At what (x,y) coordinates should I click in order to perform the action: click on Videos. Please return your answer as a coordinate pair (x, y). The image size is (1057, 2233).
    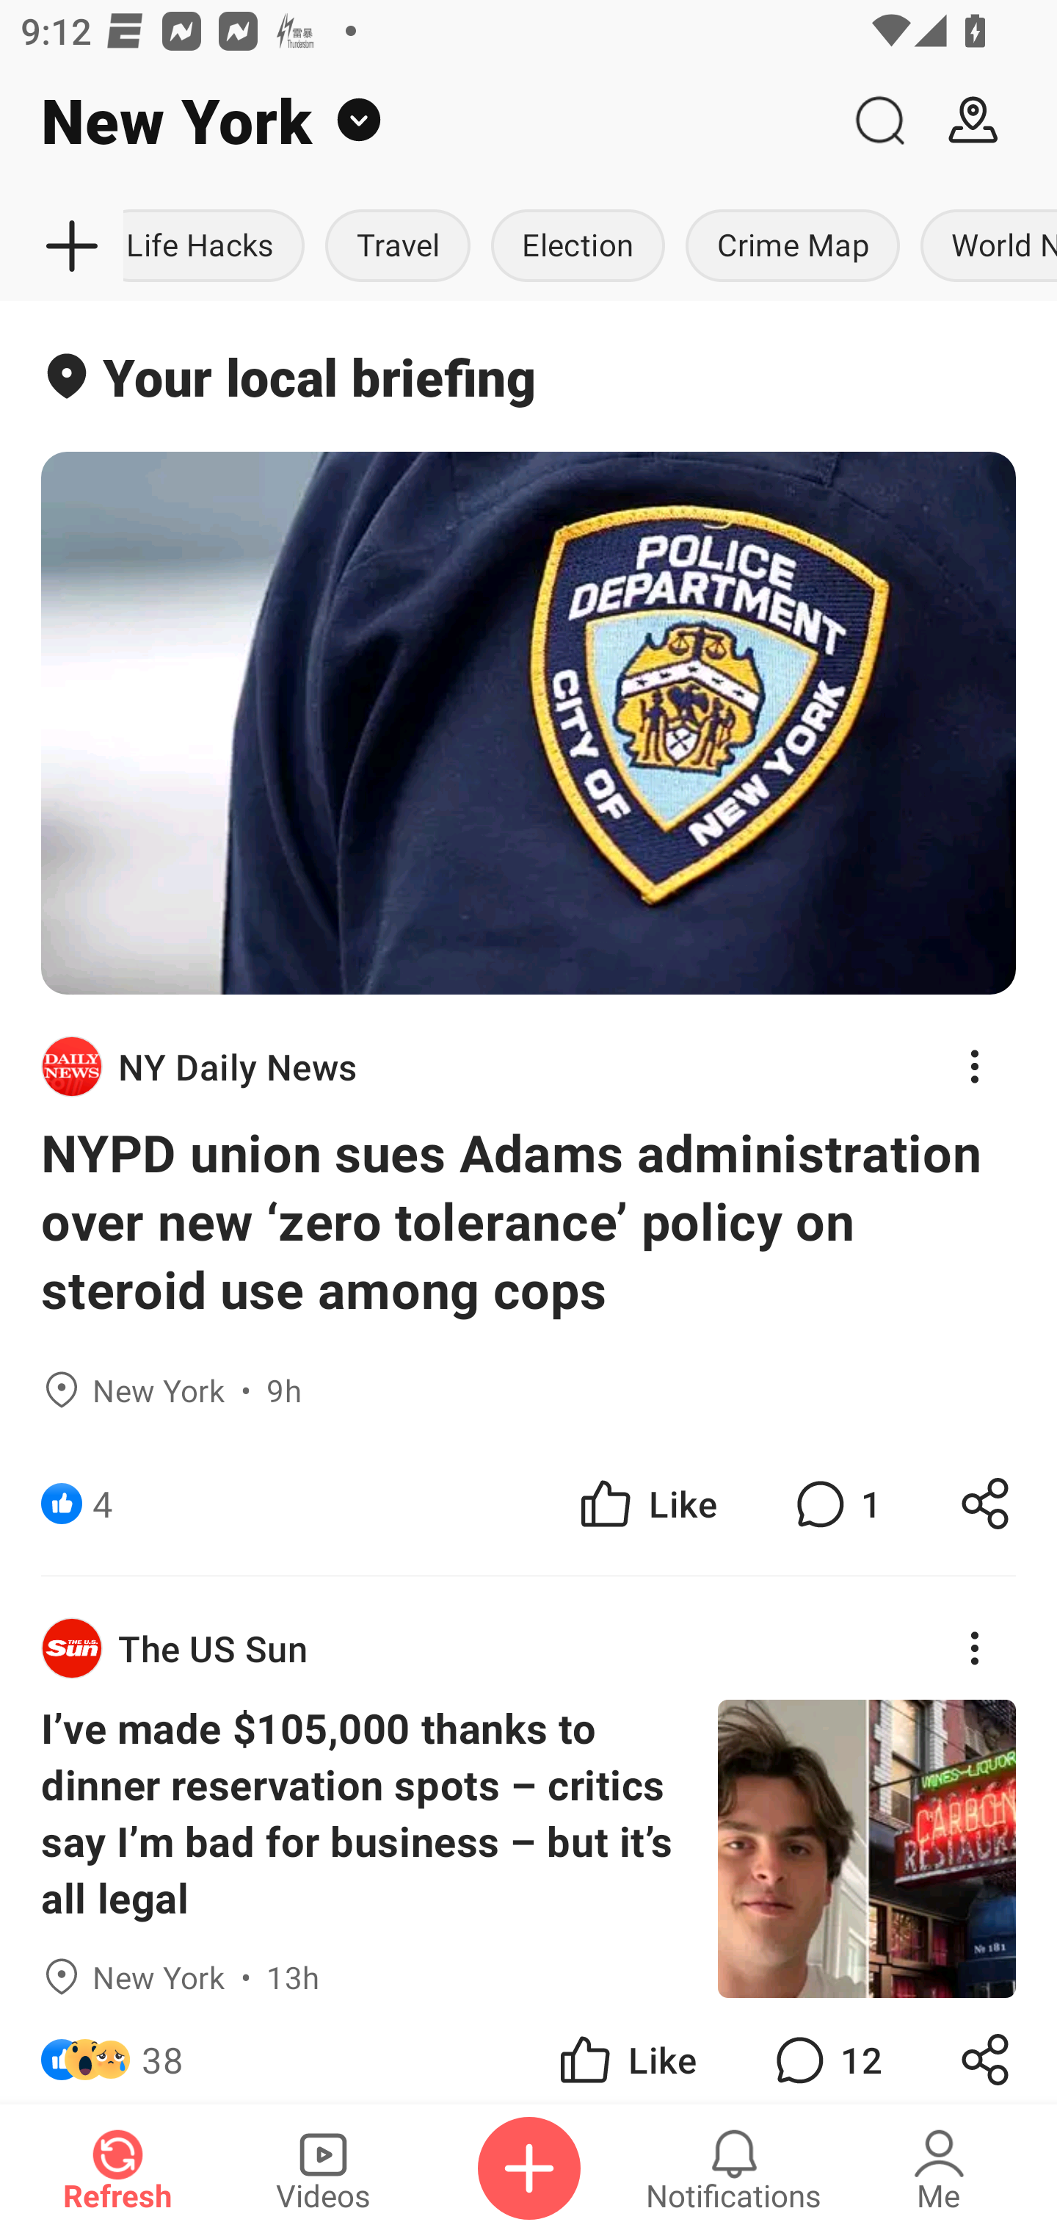
    Looking at the image, I should click on (323, 2168).